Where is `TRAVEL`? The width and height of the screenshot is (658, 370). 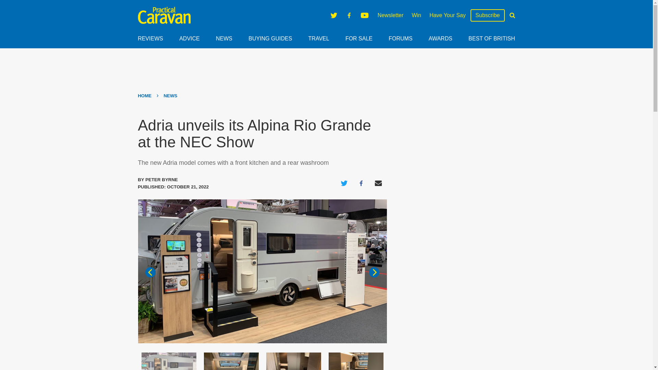
TRAVEL is located at coordinates (319, 38).